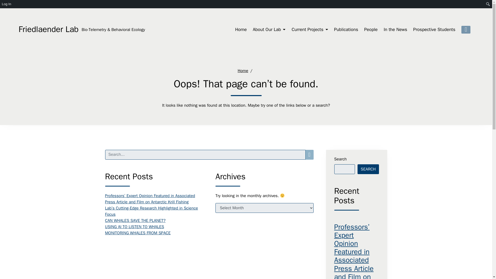 The image size is (496, 279). What do you see at coordinates (346, 29) in the screenshot?
I see `Publications` at bounding box center [346, 29].